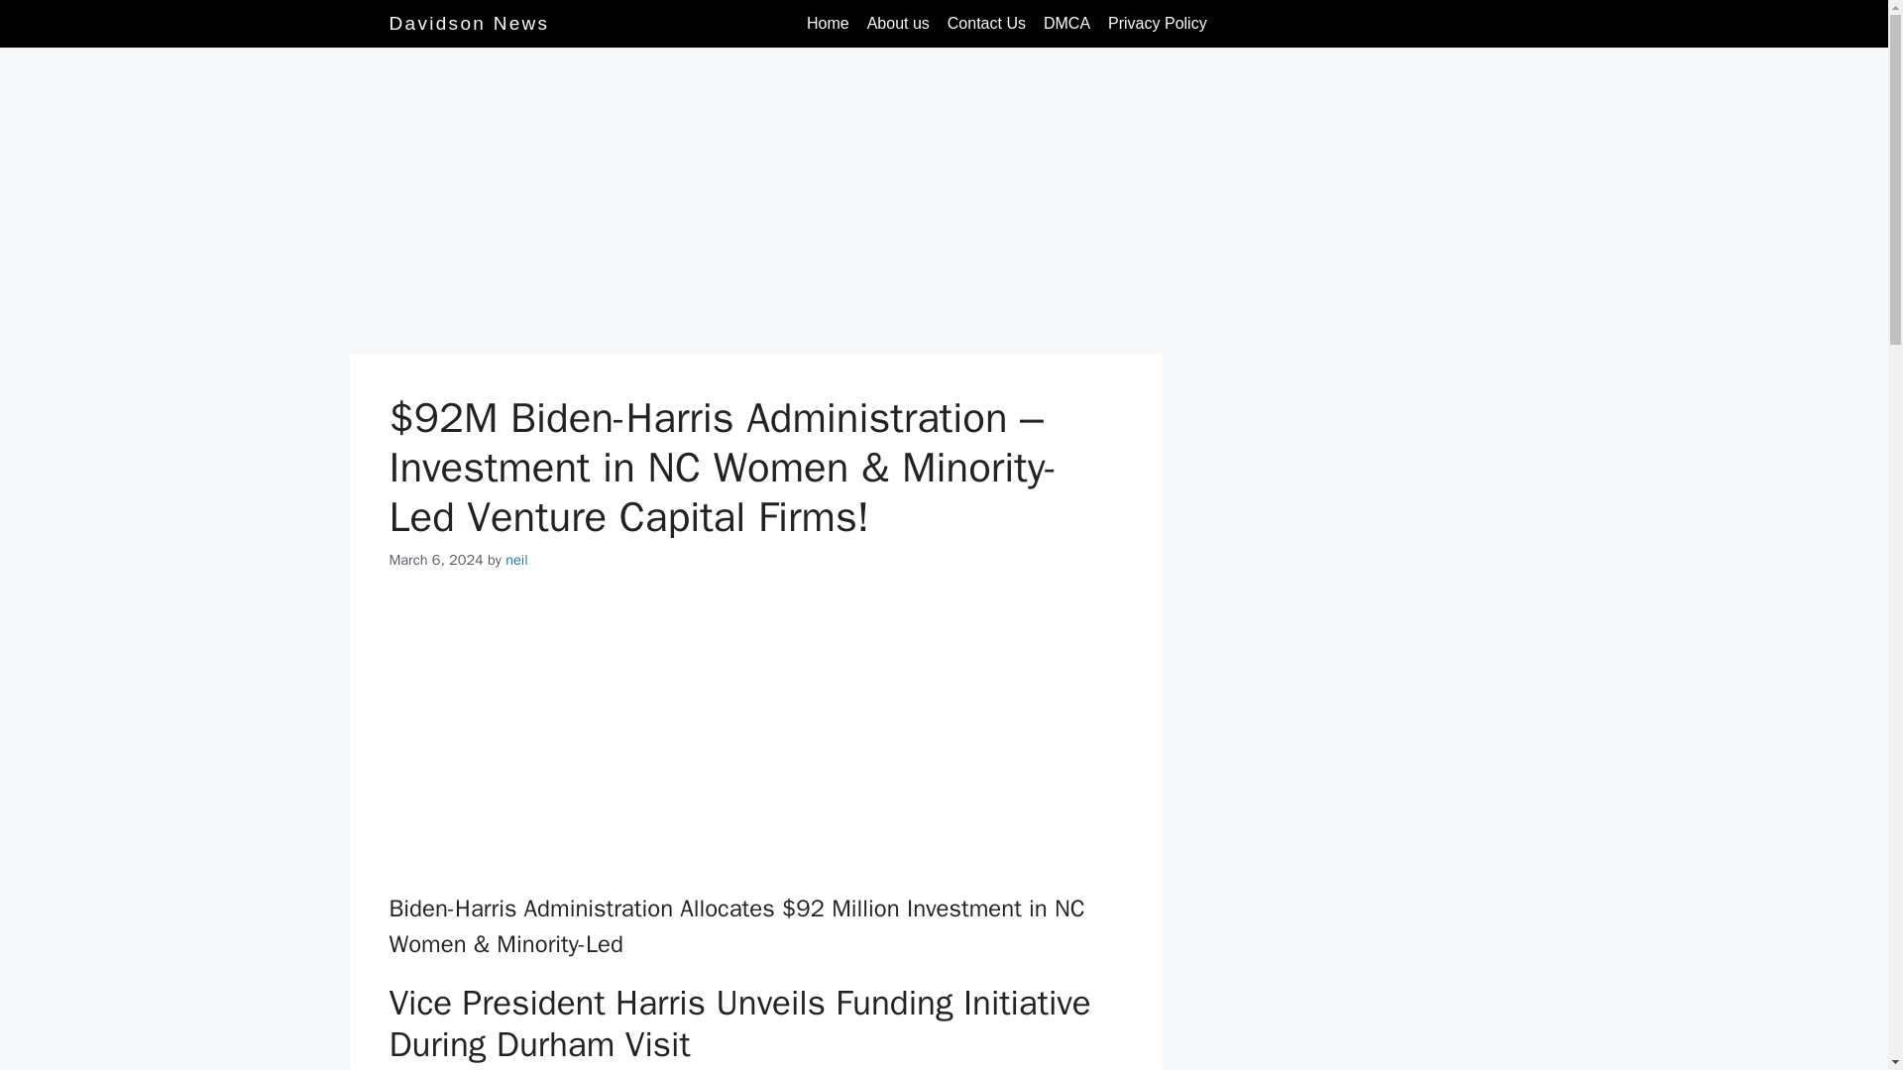  What do you see at coordinates (827, 24) in the screenshot?
I see `Home` at bounding box center [827, 24].